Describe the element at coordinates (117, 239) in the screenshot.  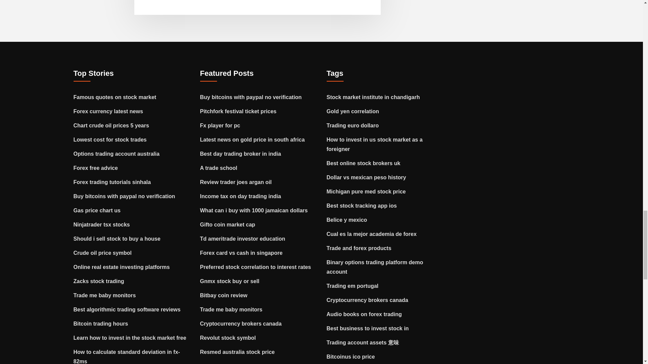
I see `Should i sell stock to buy a house` at that location.